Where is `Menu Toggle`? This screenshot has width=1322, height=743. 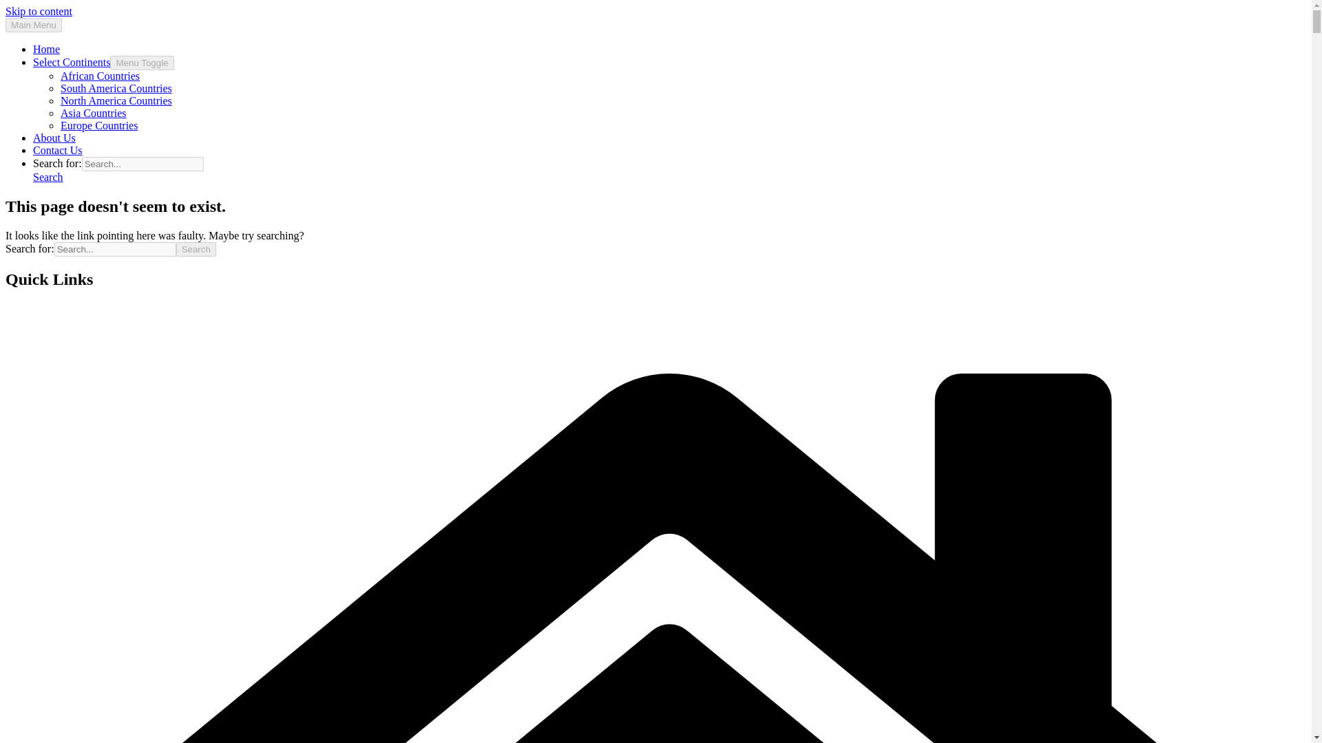
Menu Toggle is located at coordinates (141, 63).